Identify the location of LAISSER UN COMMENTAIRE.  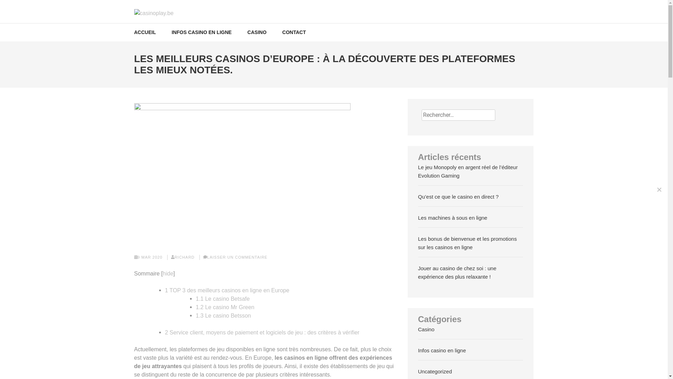
(237, 257).